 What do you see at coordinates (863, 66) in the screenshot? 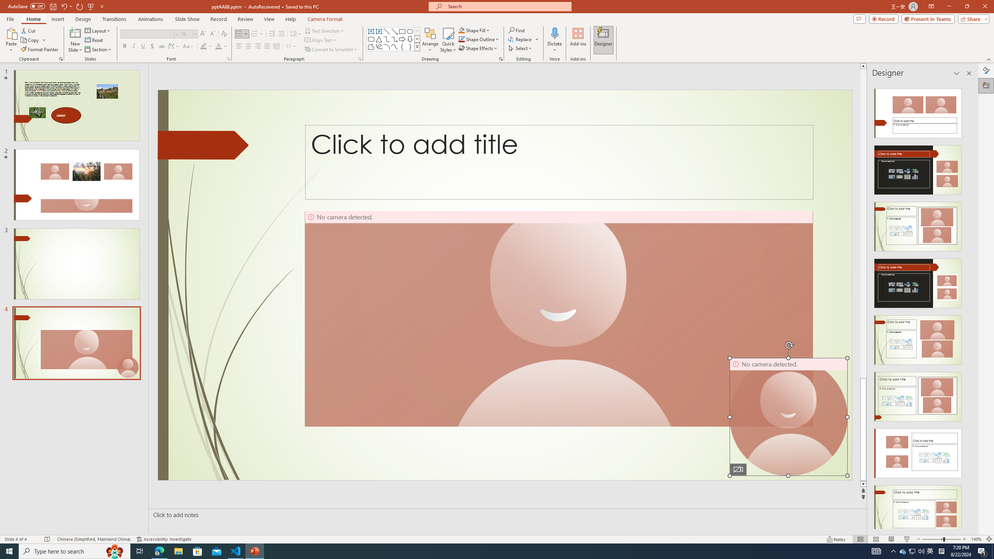
I see `Line up` at bounding box center [863, 66].